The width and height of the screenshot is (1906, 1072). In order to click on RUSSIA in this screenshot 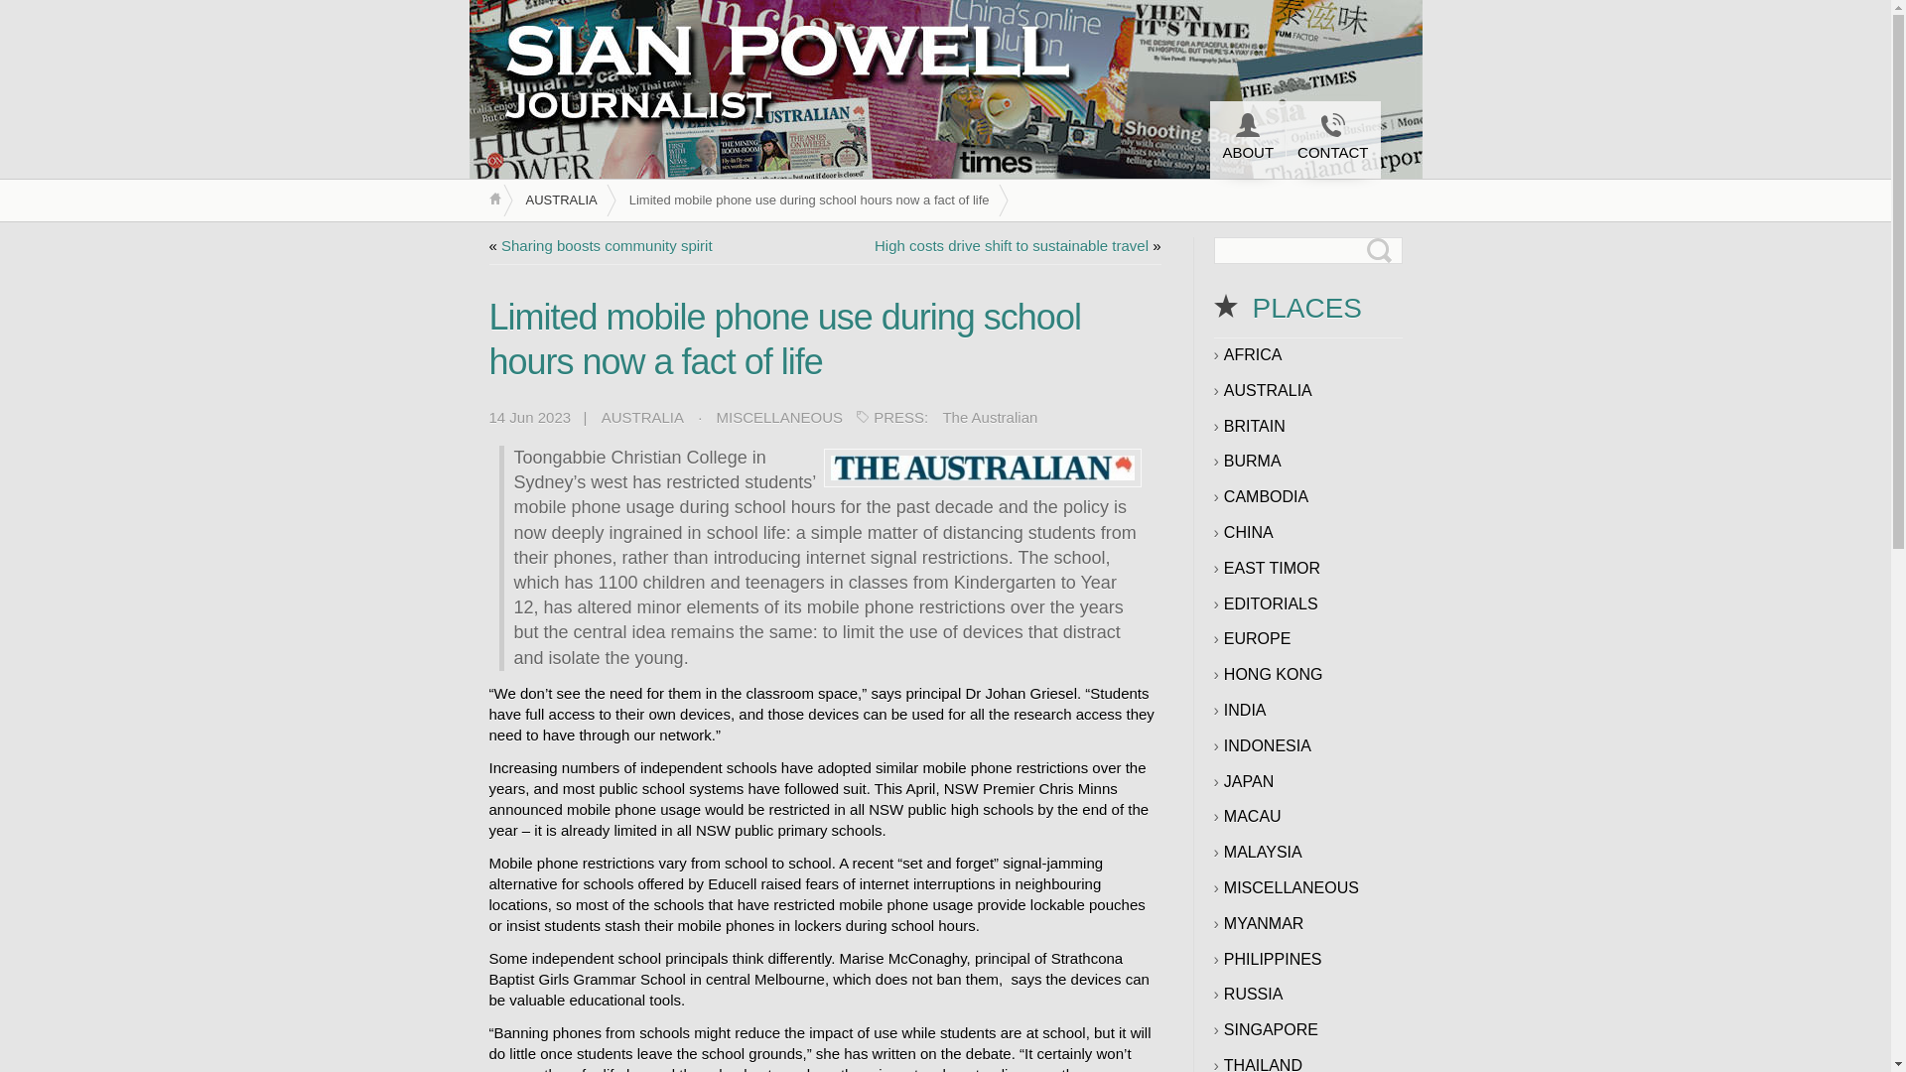, I will do `click(1253, 995)`.